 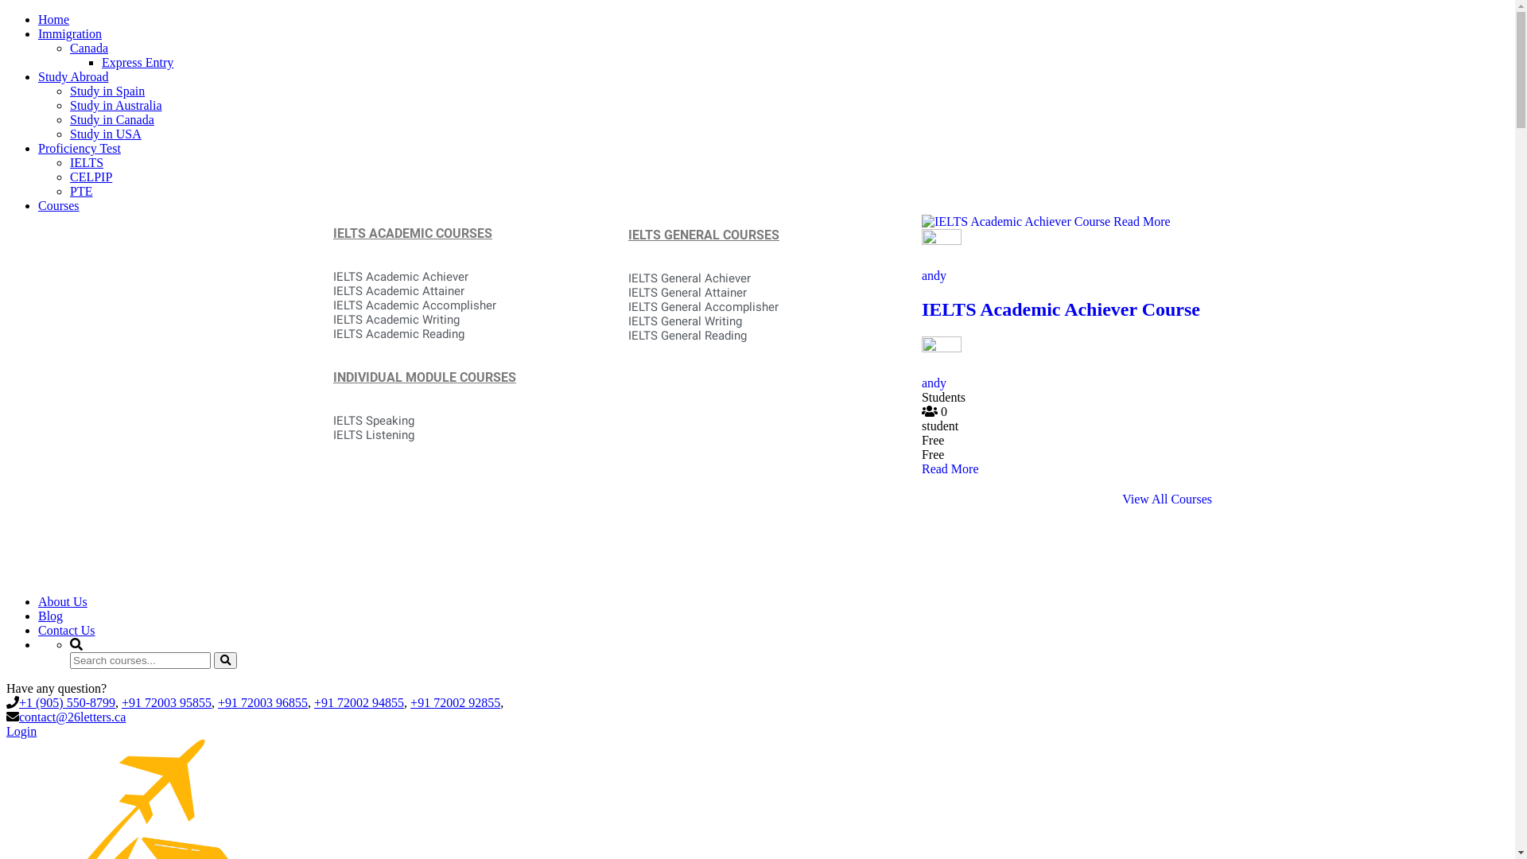 What do you see at coordinates (59, 205) in the screenshot?
I see `Courses` at bounding box center [59, 205].